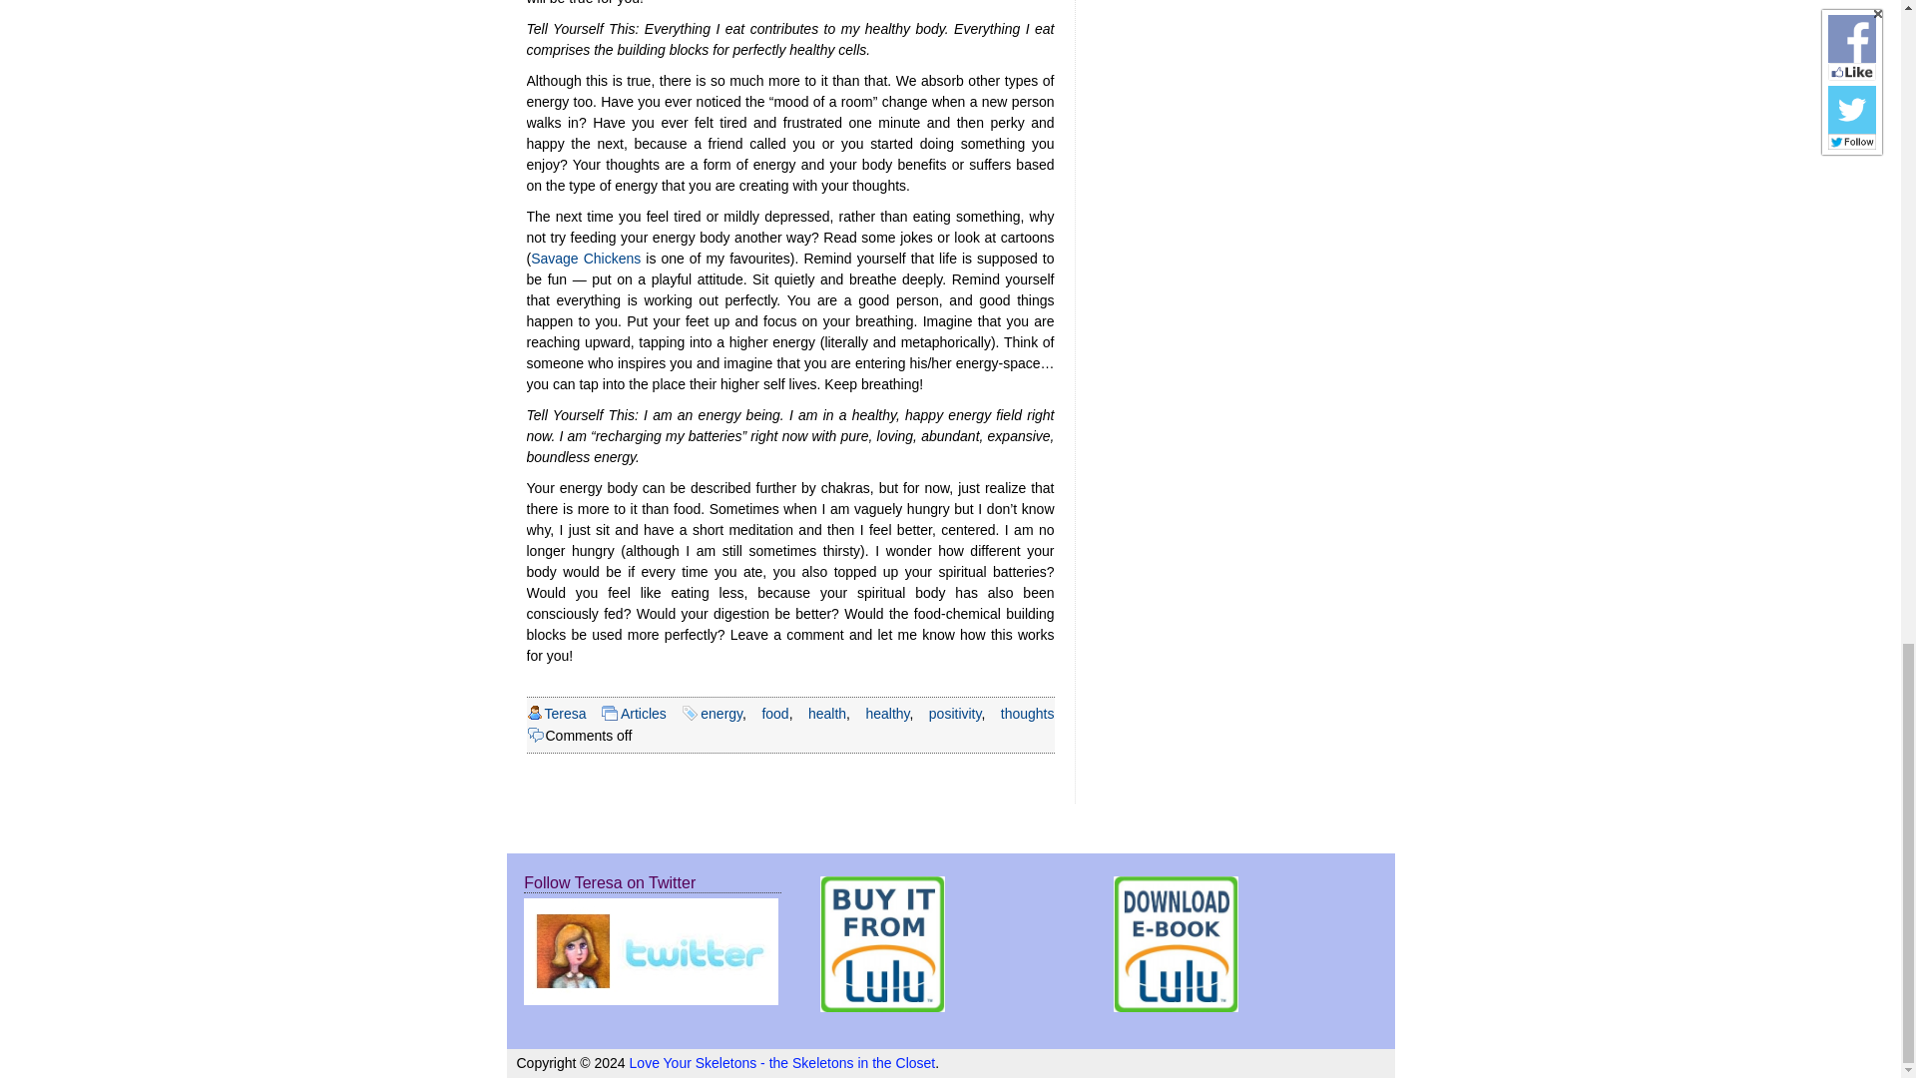 The height and width of the screenshot is (1078, 1916). Describe the element at coordinates (955, 713) in the screenshot. I see `positivity` at that location.